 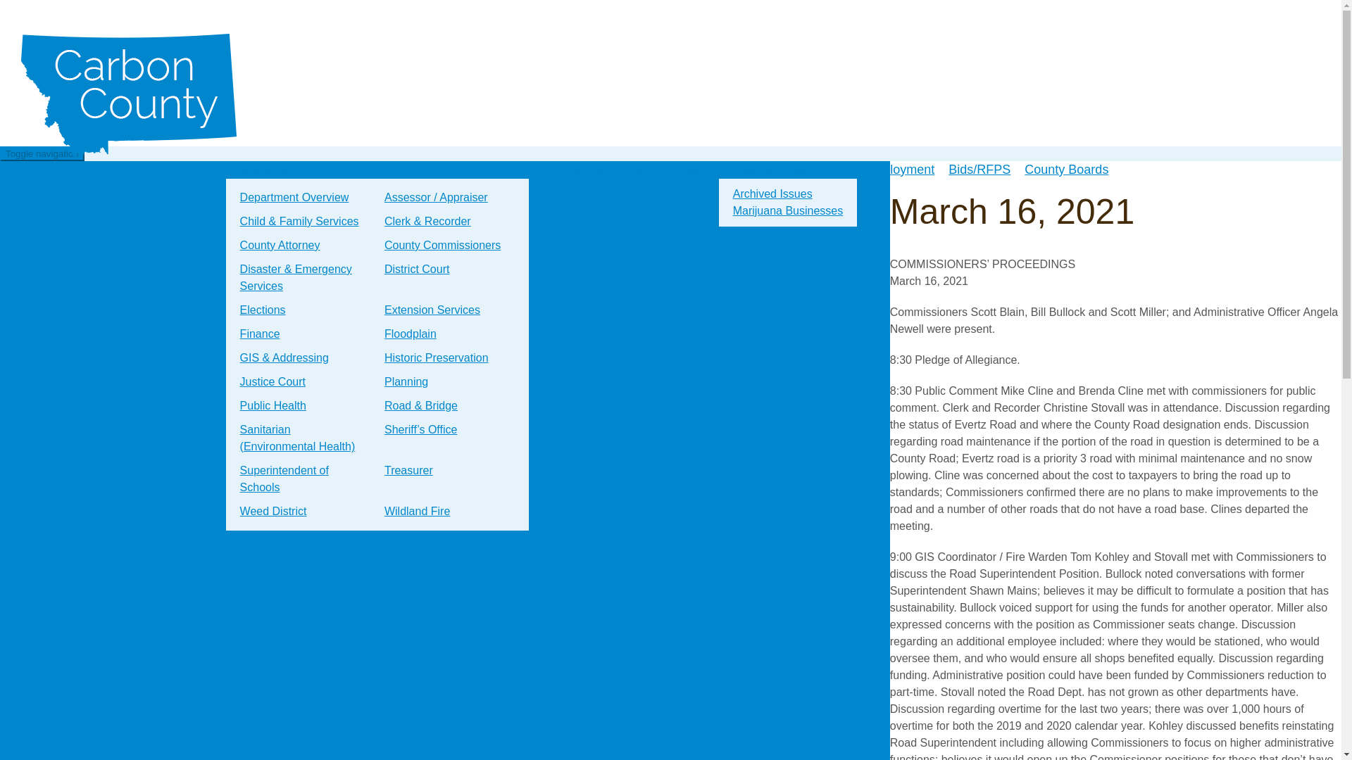 What do you see at coordinates (269, 169) in the screenshot?
I see `Departments` at bounding box center [269, 169].